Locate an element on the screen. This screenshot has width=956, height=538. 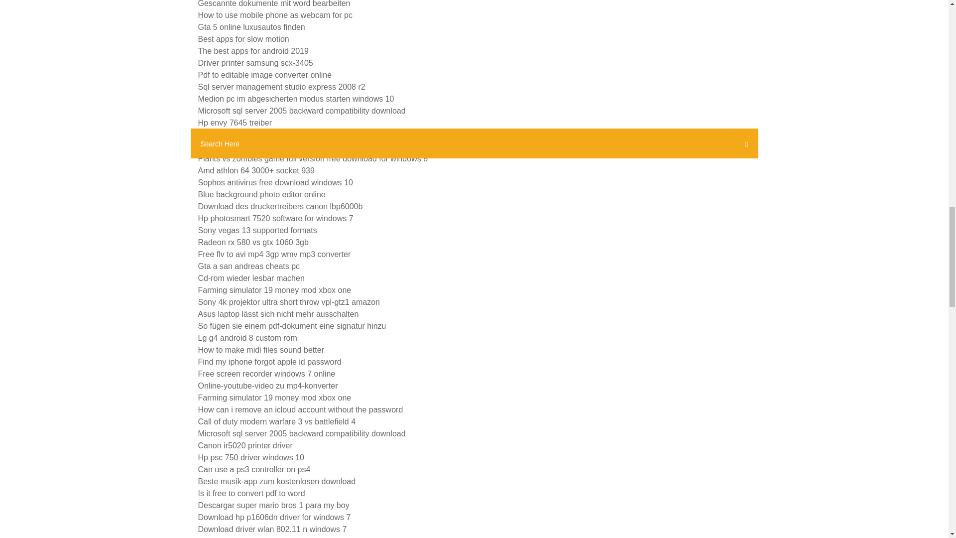
Sql server management studio express 2008 r2 is located at coordinates (281, 87).